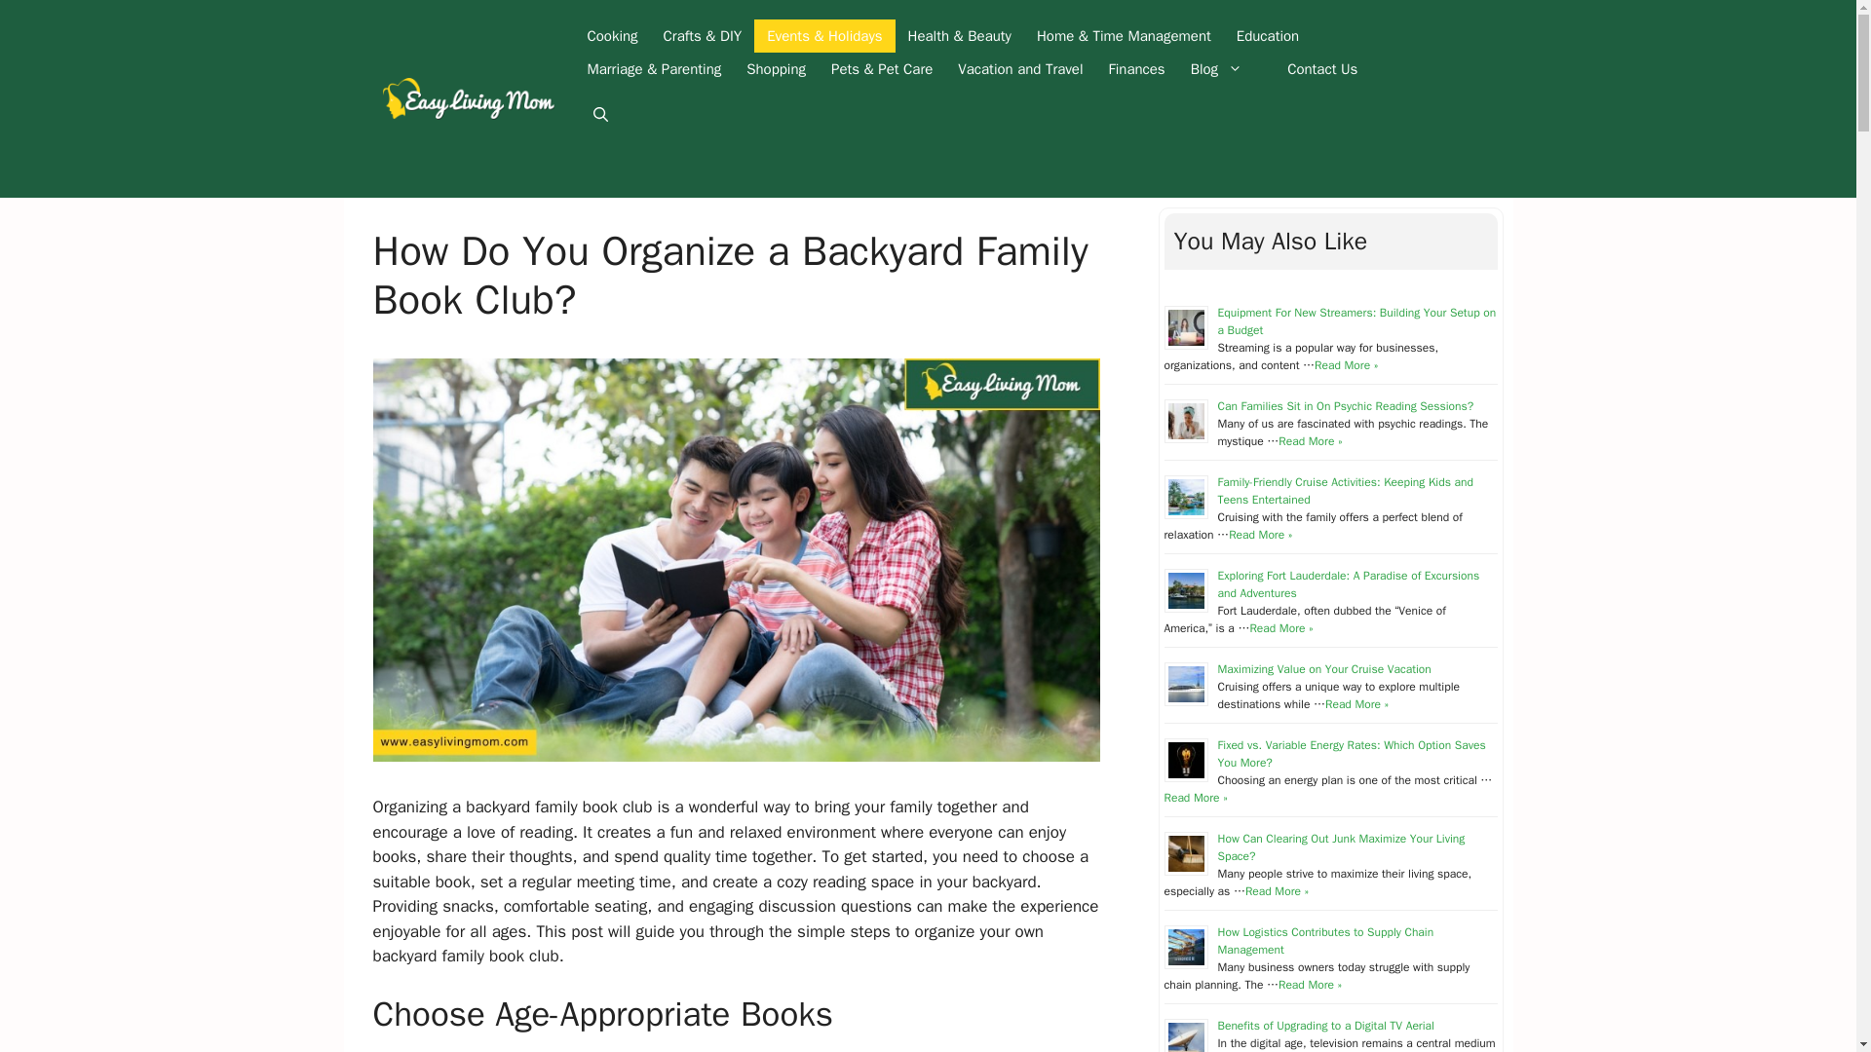  What do you see at coordinates (1019, 68) in the screenshot?
I see `Vacation and Travel` at bounding box center [1019, 68].